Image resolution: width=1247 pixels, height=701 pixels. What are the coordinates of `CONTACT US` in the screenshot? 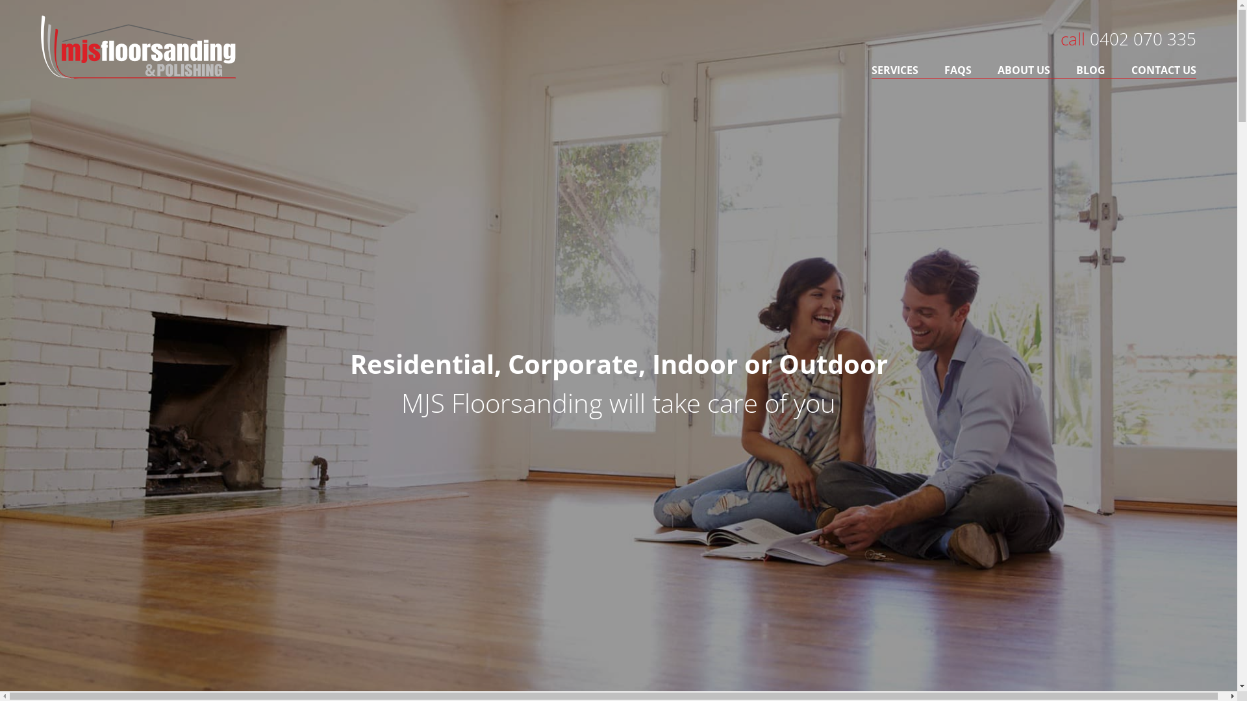 It's located at (1157, 70).